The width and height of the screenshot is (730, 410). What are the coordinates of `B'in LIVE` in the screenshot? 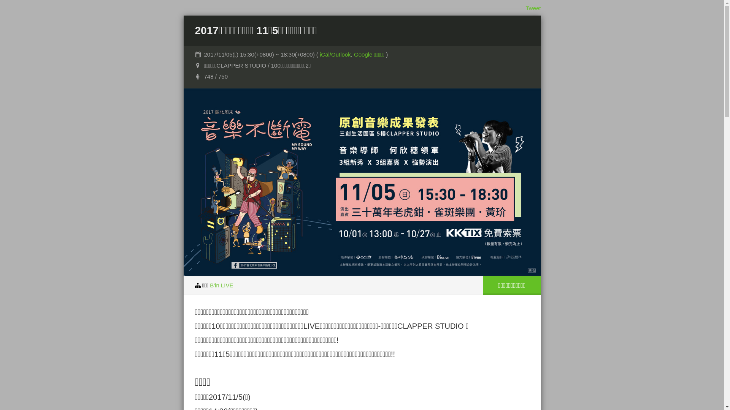 It's located at (221, 285).